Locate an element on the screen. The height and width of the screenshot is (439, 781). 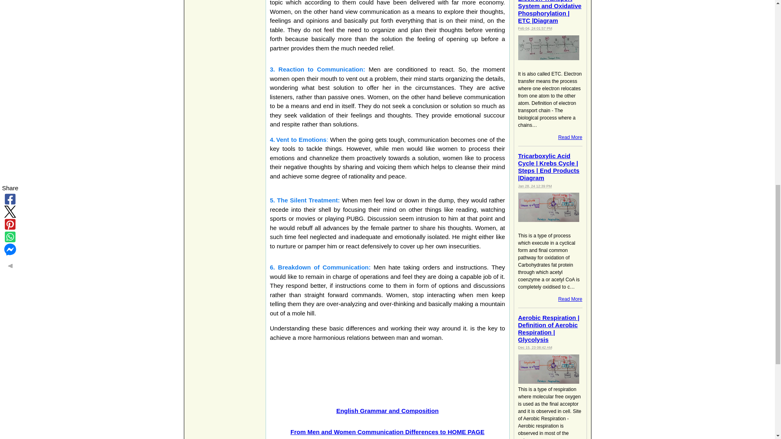
2024-02-04T13:57:23-0500 is located at coordinates (535, 28).